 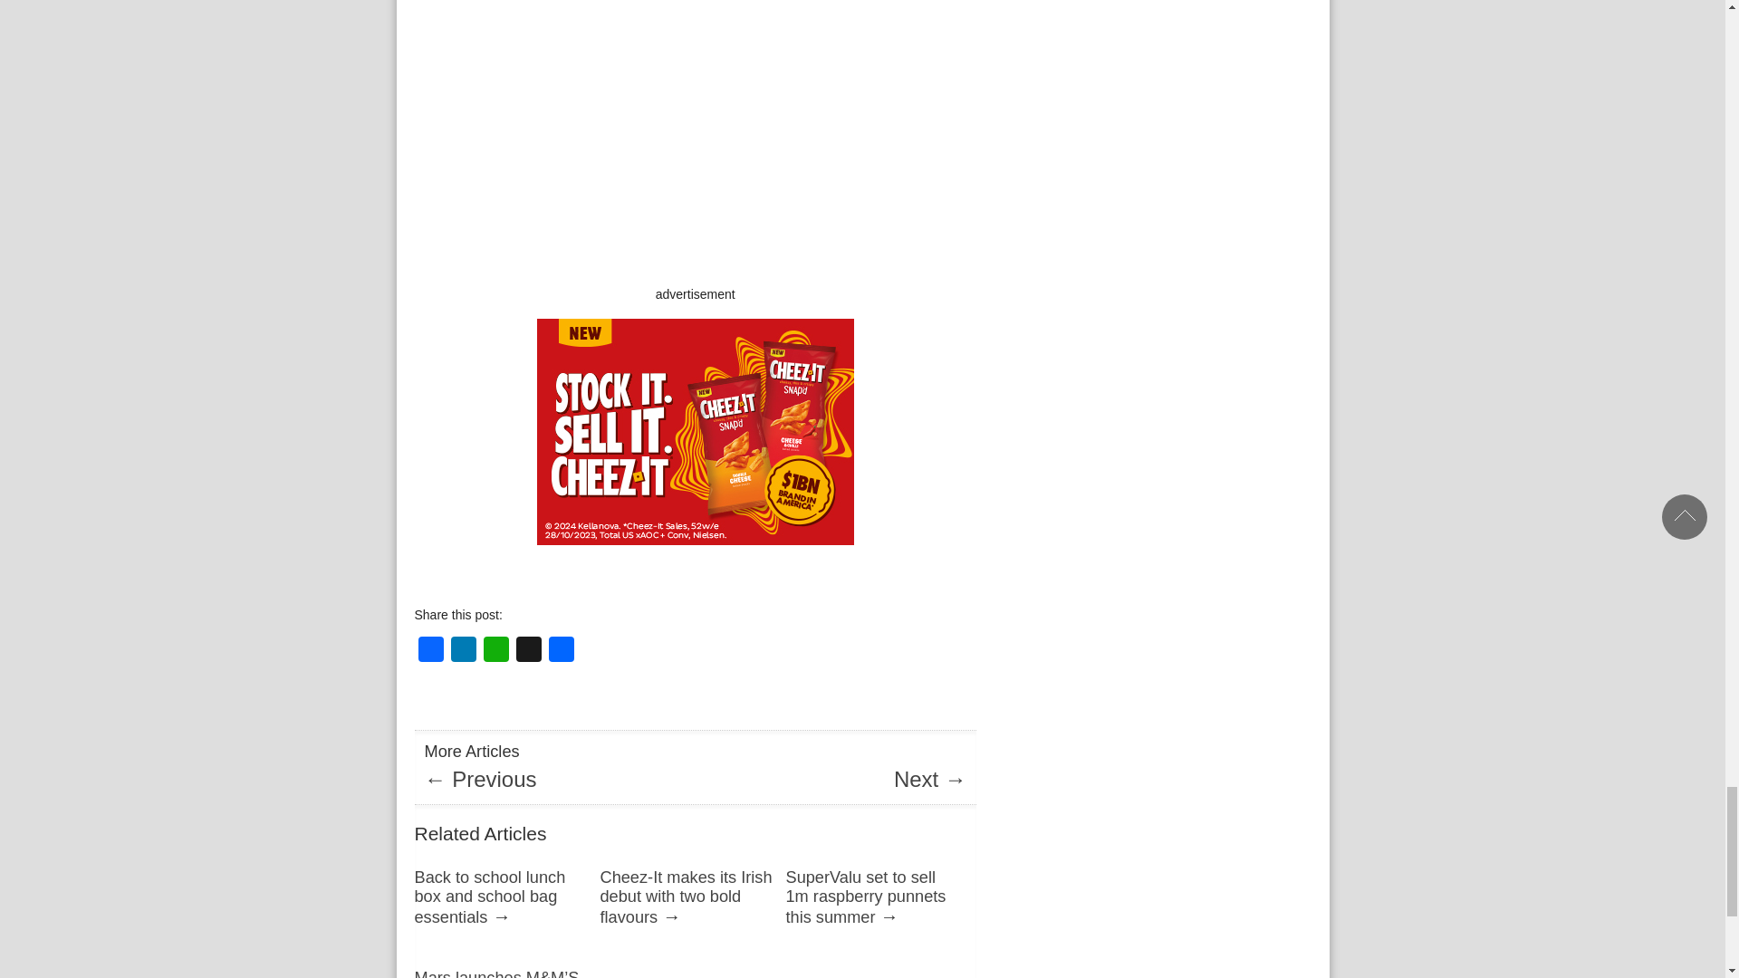 I want to click on LinkedIn, so click(x=463, y=650).